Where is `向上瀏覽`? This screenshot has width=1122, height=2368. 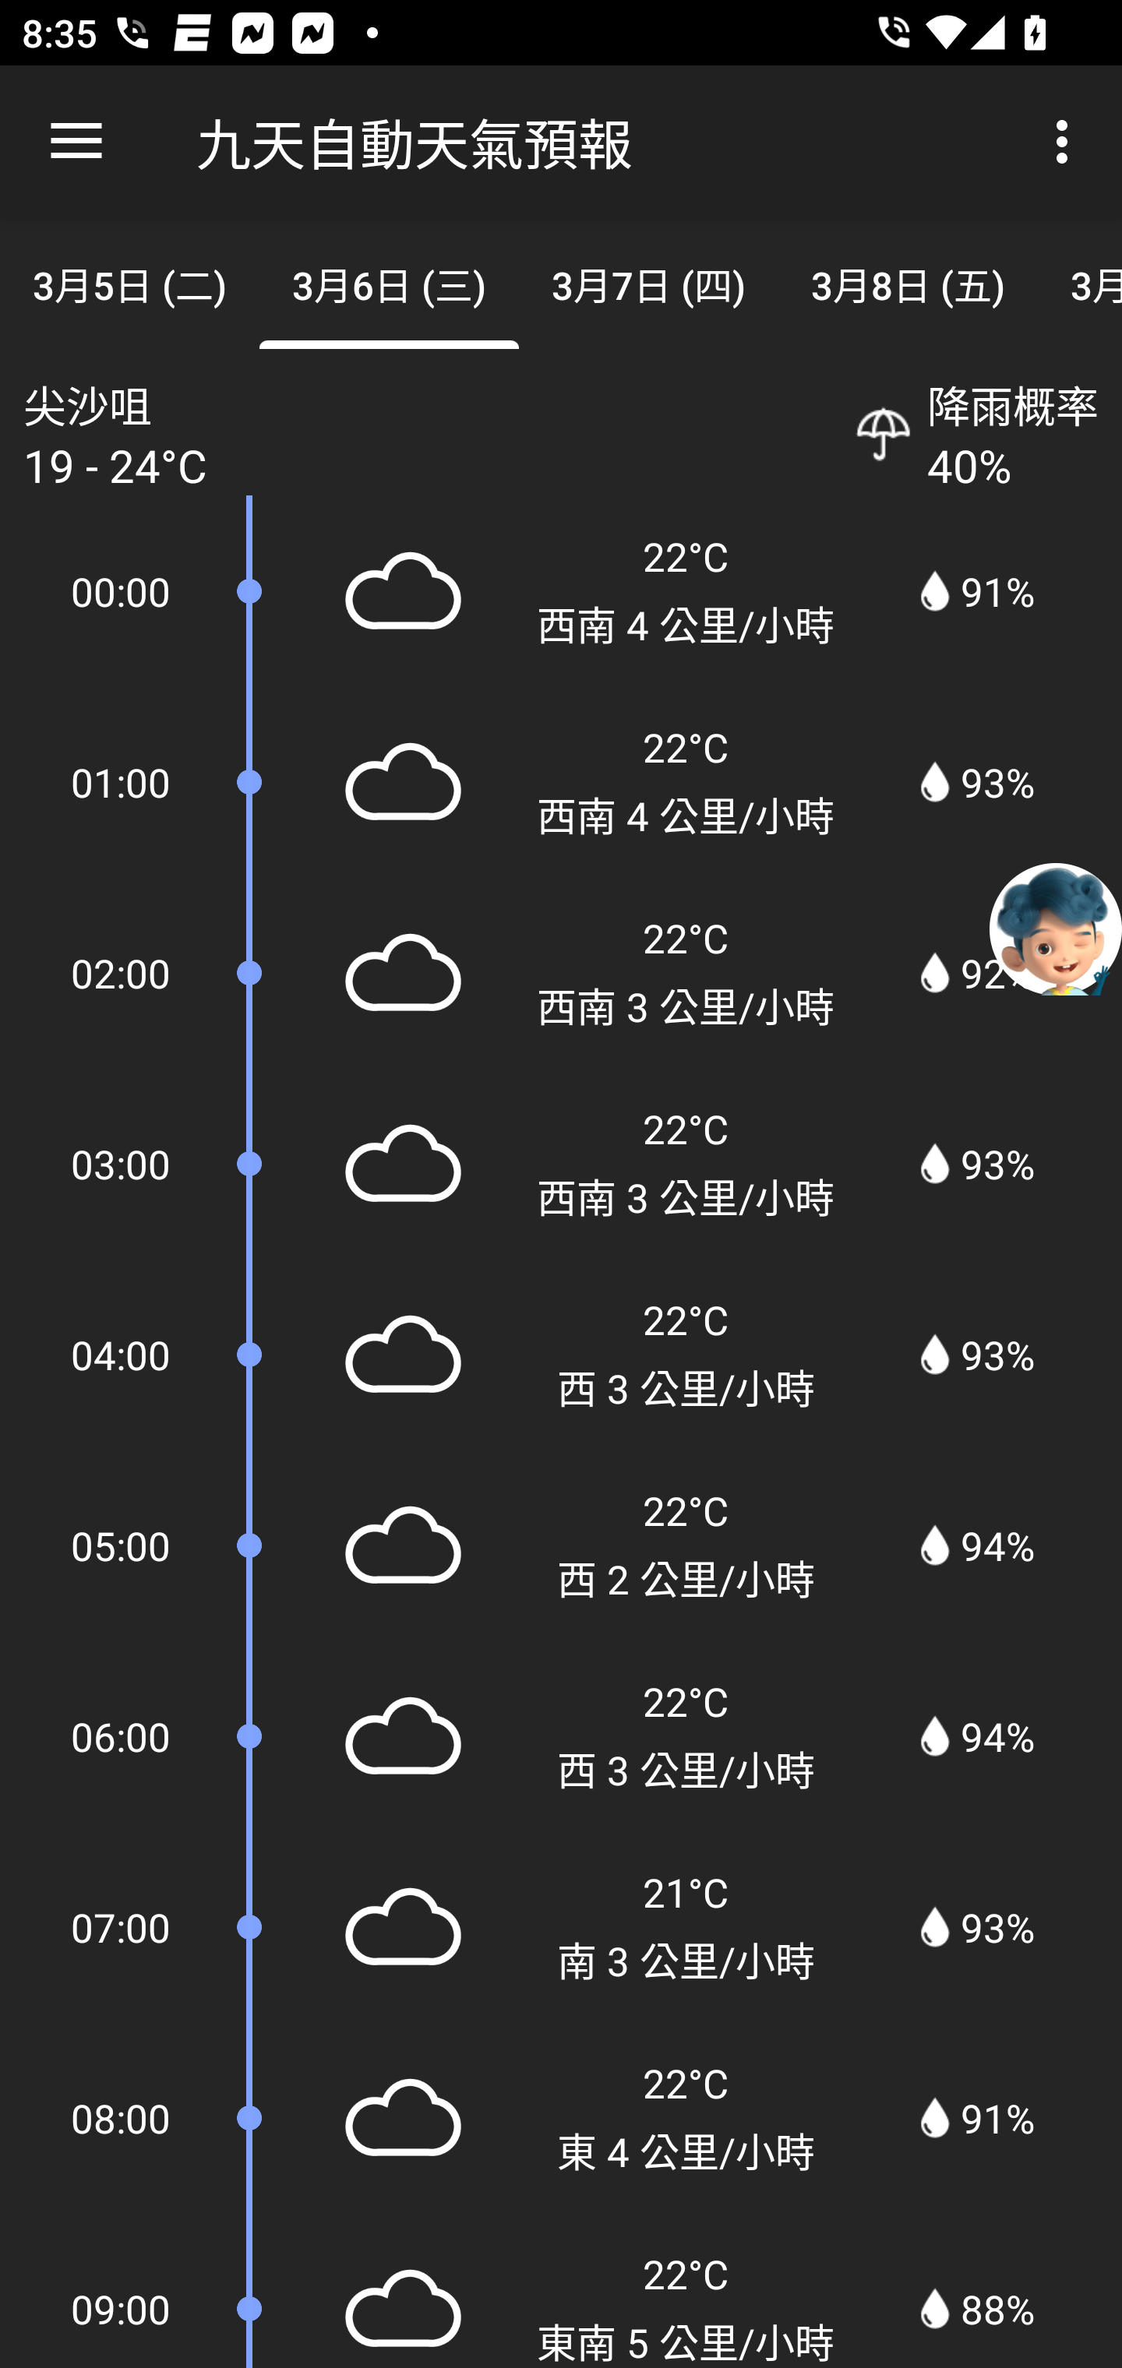 向上瀏覽 is located at coordinates (76, 142).